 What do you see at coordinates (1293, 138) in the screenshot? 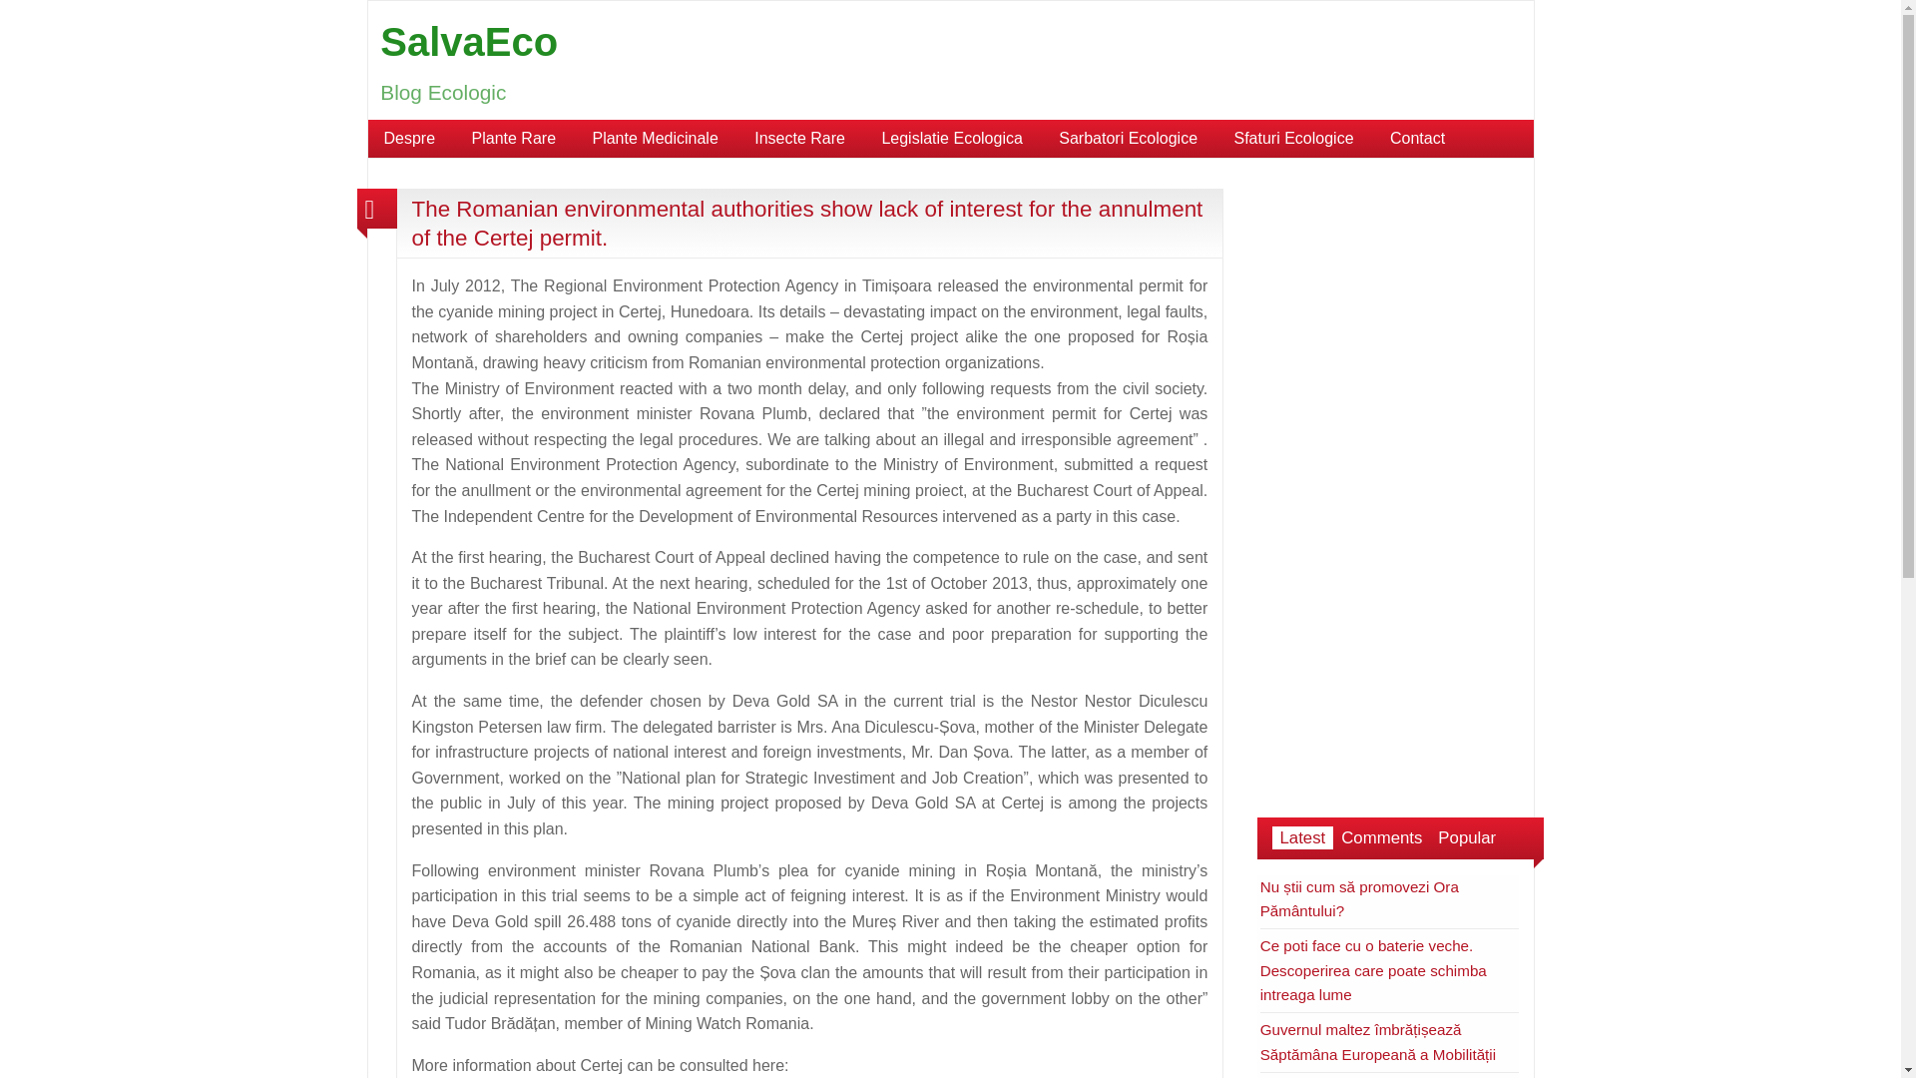
I see `Sfaturi Ecologice` at bounding box center [1293, 138].